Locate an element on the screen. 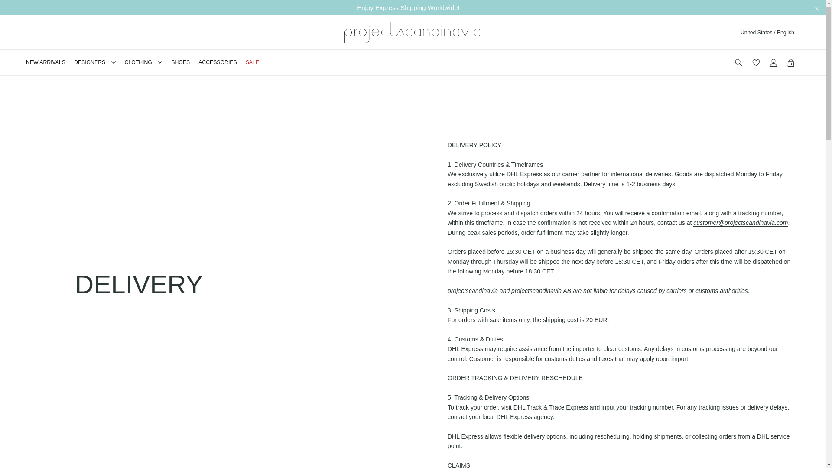  Wishlist is located at coordinates (756, 62).